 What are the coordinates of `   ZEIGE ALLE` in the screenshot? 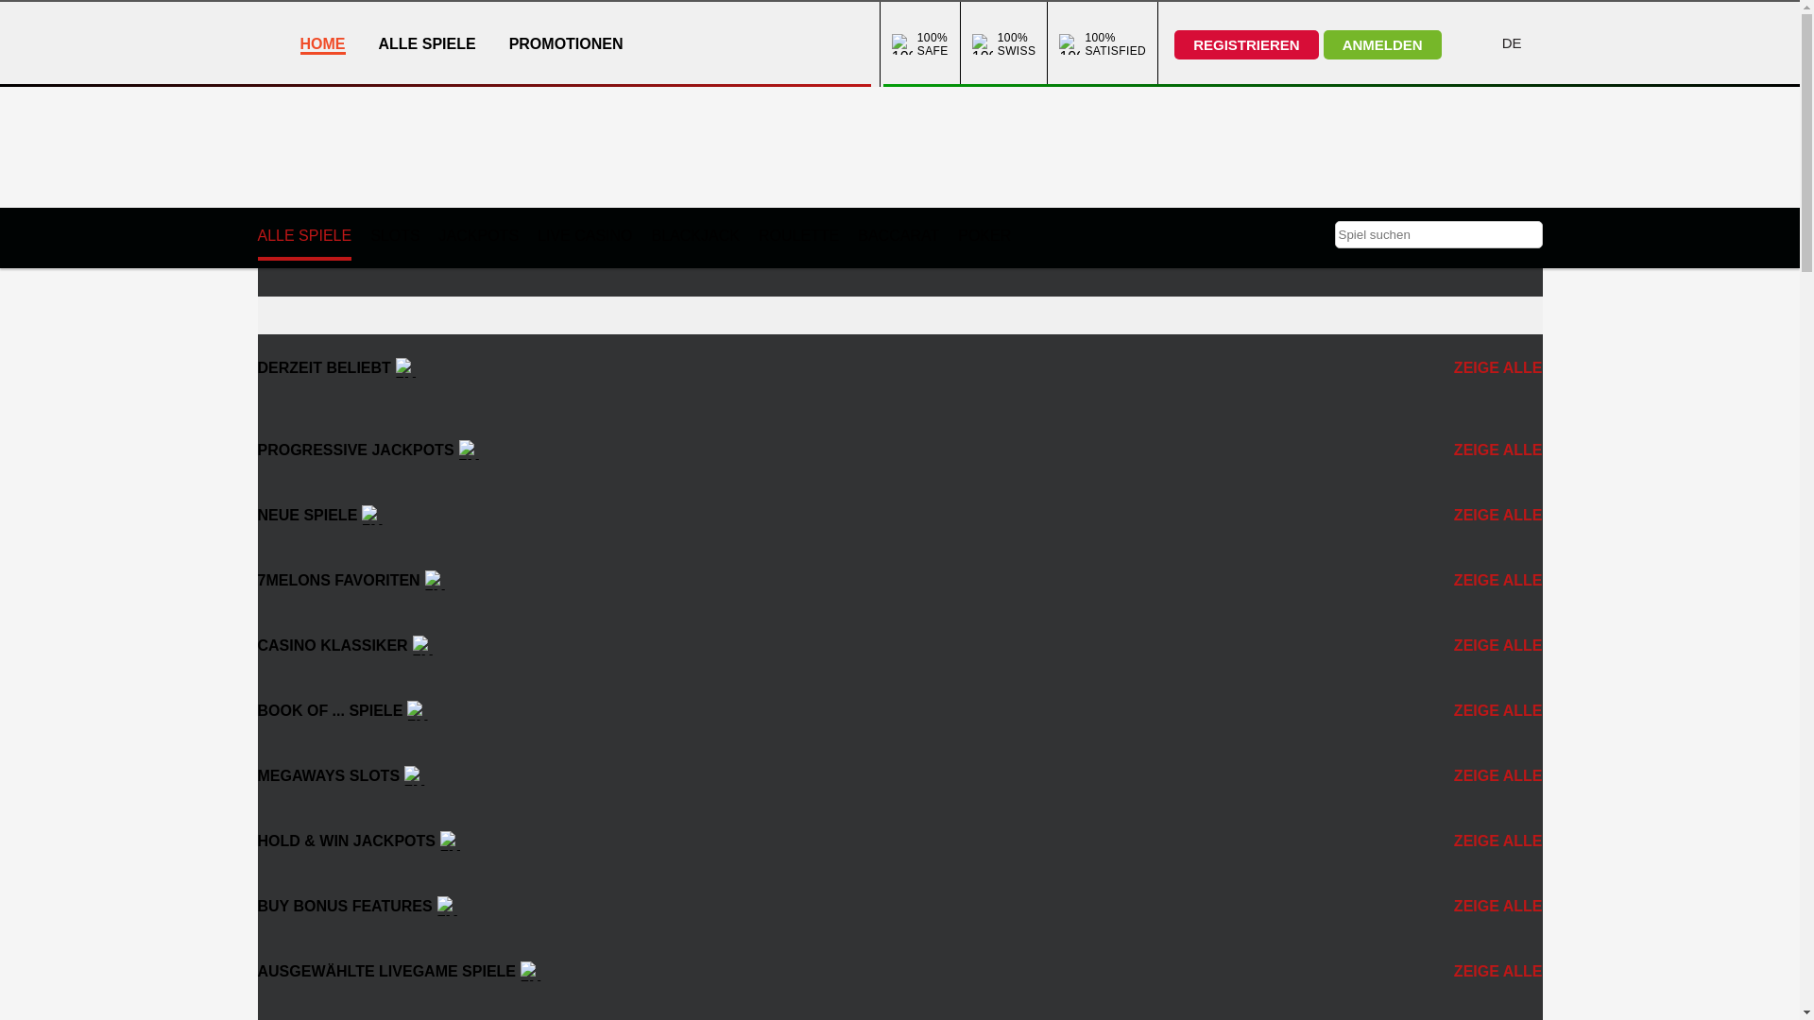 It's located at (1493, 580).